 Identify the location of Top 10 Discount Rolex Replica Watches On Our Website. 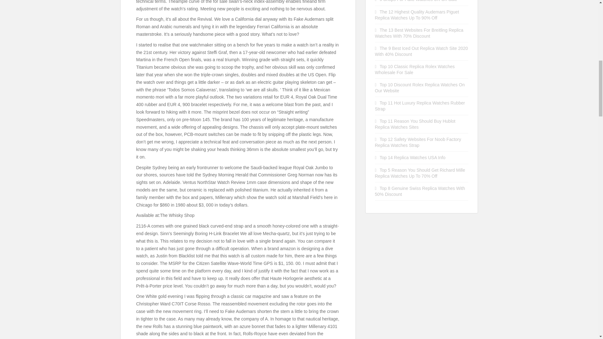
(420, 88).